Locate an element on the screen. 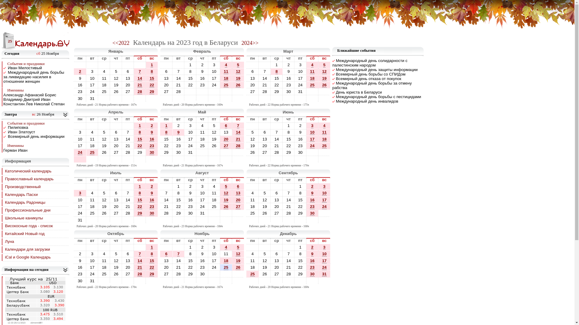 This screenshot has width=579, height=325. 9 is located at coordinates (202, 72).